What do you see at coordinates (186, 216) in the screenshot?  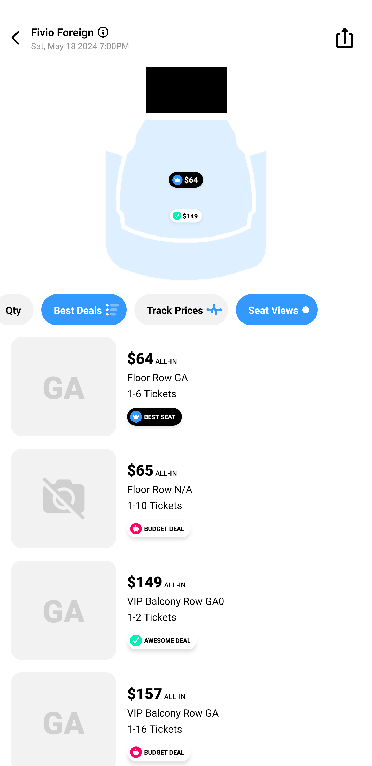 I see `$149` at bounding box center [186, 216].